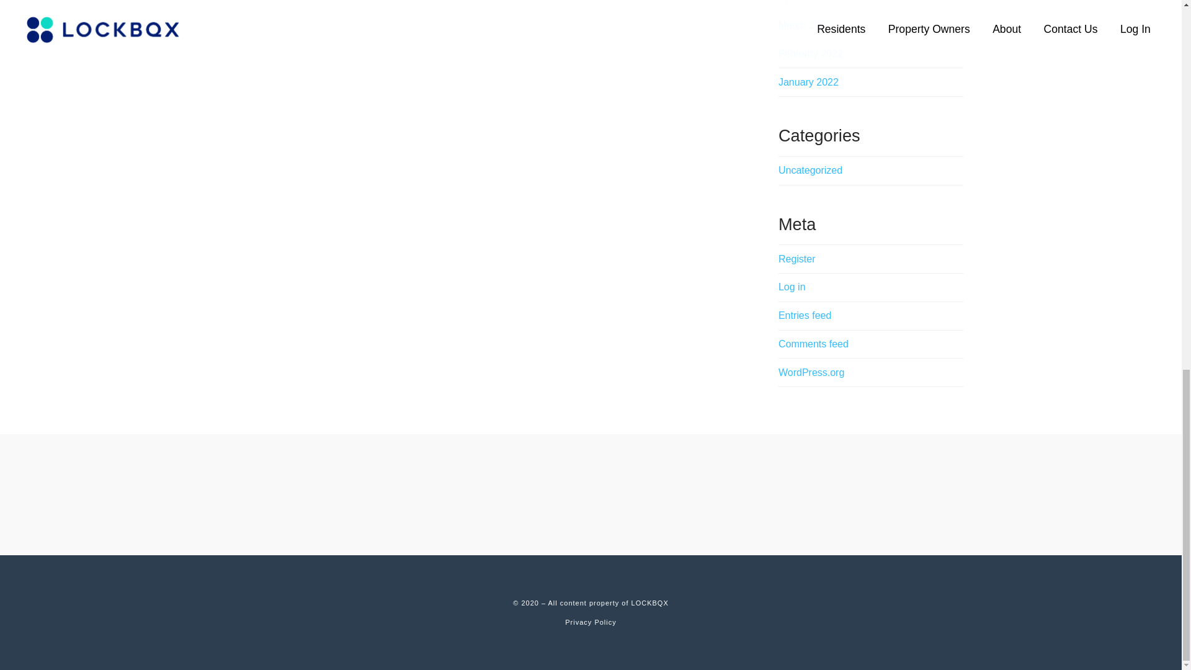 The image size is (1191, 670). Describe the element at coordinates (811, 53) in the screenshot. I see `February 2022` at that location.